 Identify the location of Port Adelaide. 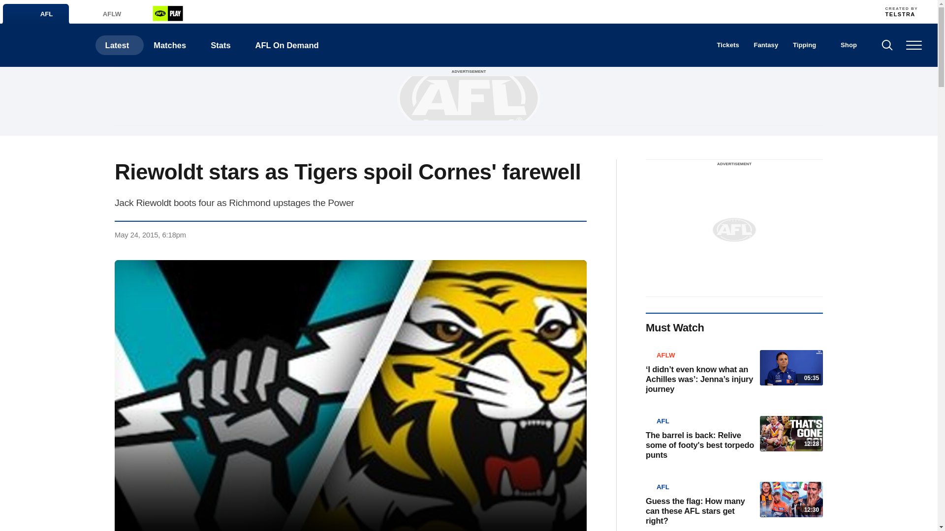
(609, 11).